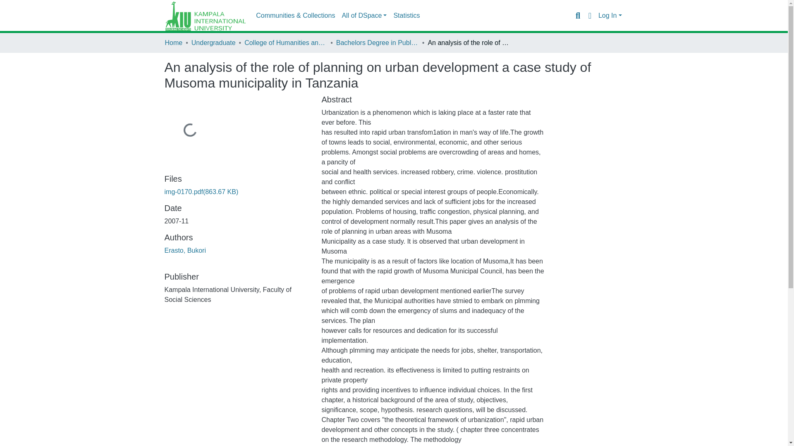 This screenshot has height=446, width=794. I want to click on Home, so click(173, 43).